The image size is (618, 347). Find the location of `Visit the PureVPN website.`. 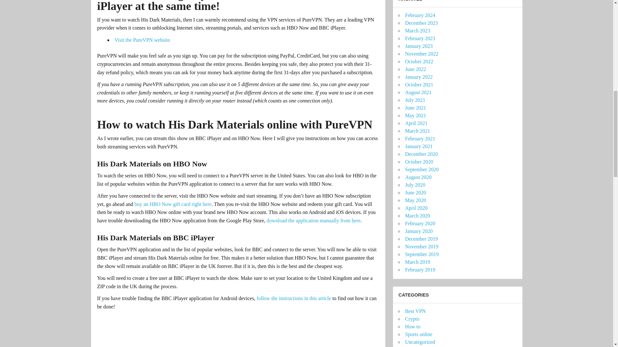

Visit the PureVPN website. is located at coordinates (143, 40).